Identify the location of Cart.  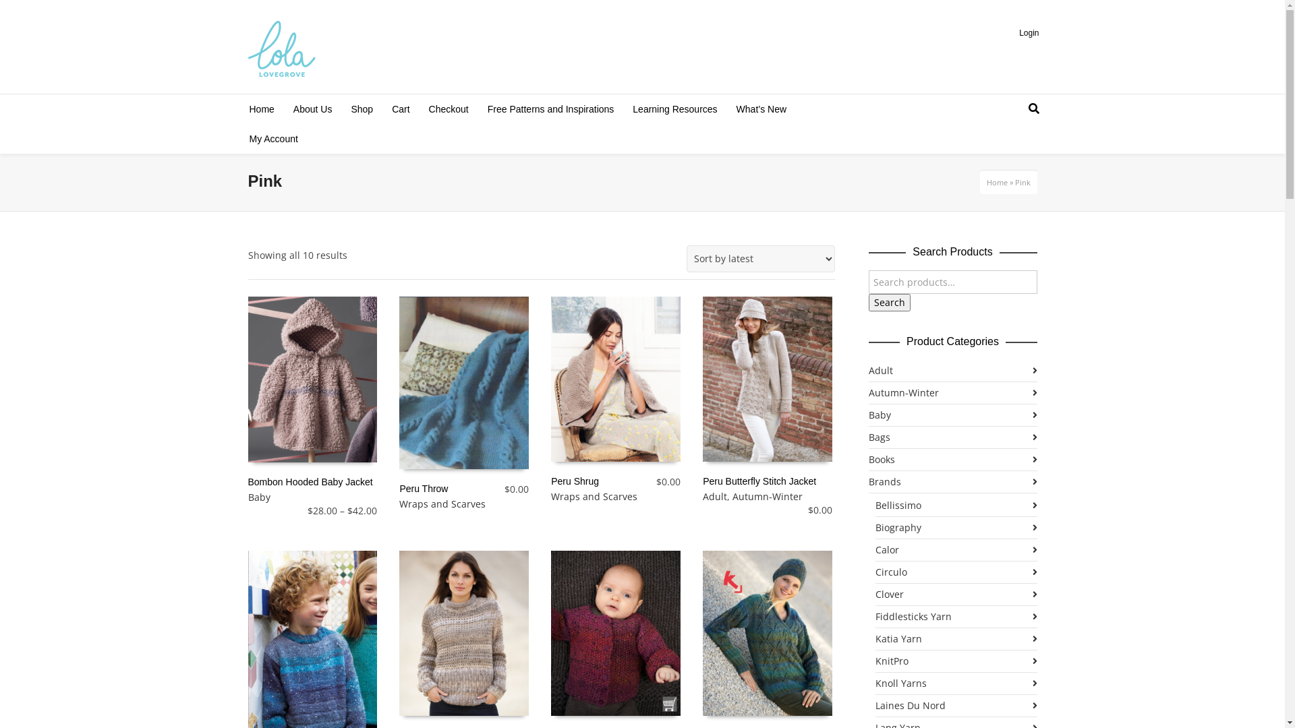
(401, 109).